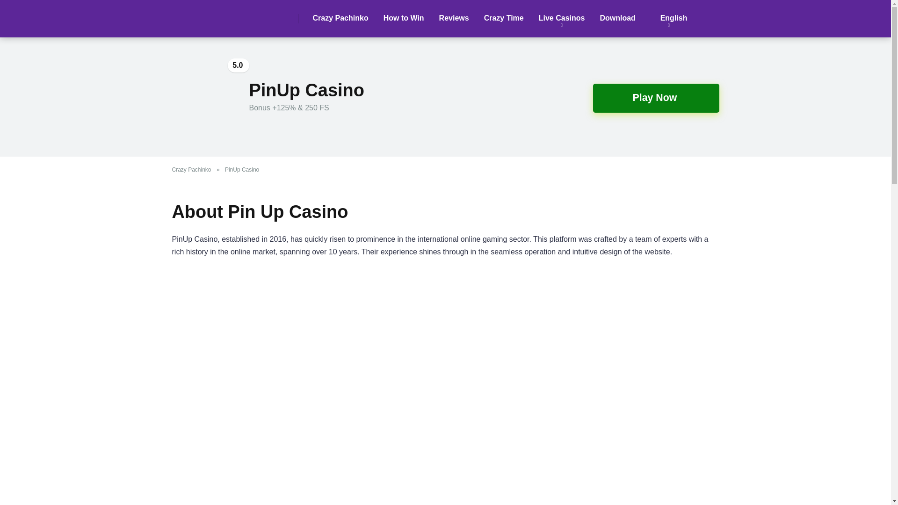 The image size is (898, 505). I want to click on English, so click(669, 19).